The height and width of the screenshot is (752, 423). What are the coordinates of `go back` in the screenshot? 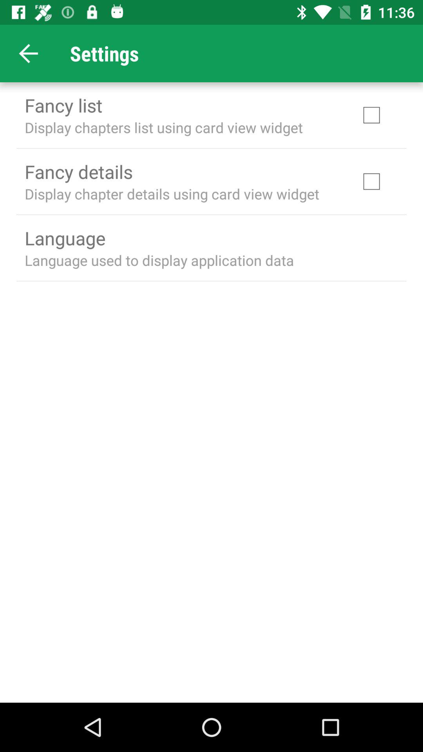 It's located at (29, 53).